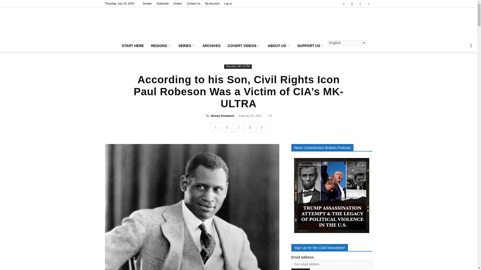 This screenshot has width=481, height=270. What do you see at coordinates (368, 3) in the screenshot?
I see `Youtube` at bounding box center [368, 3].